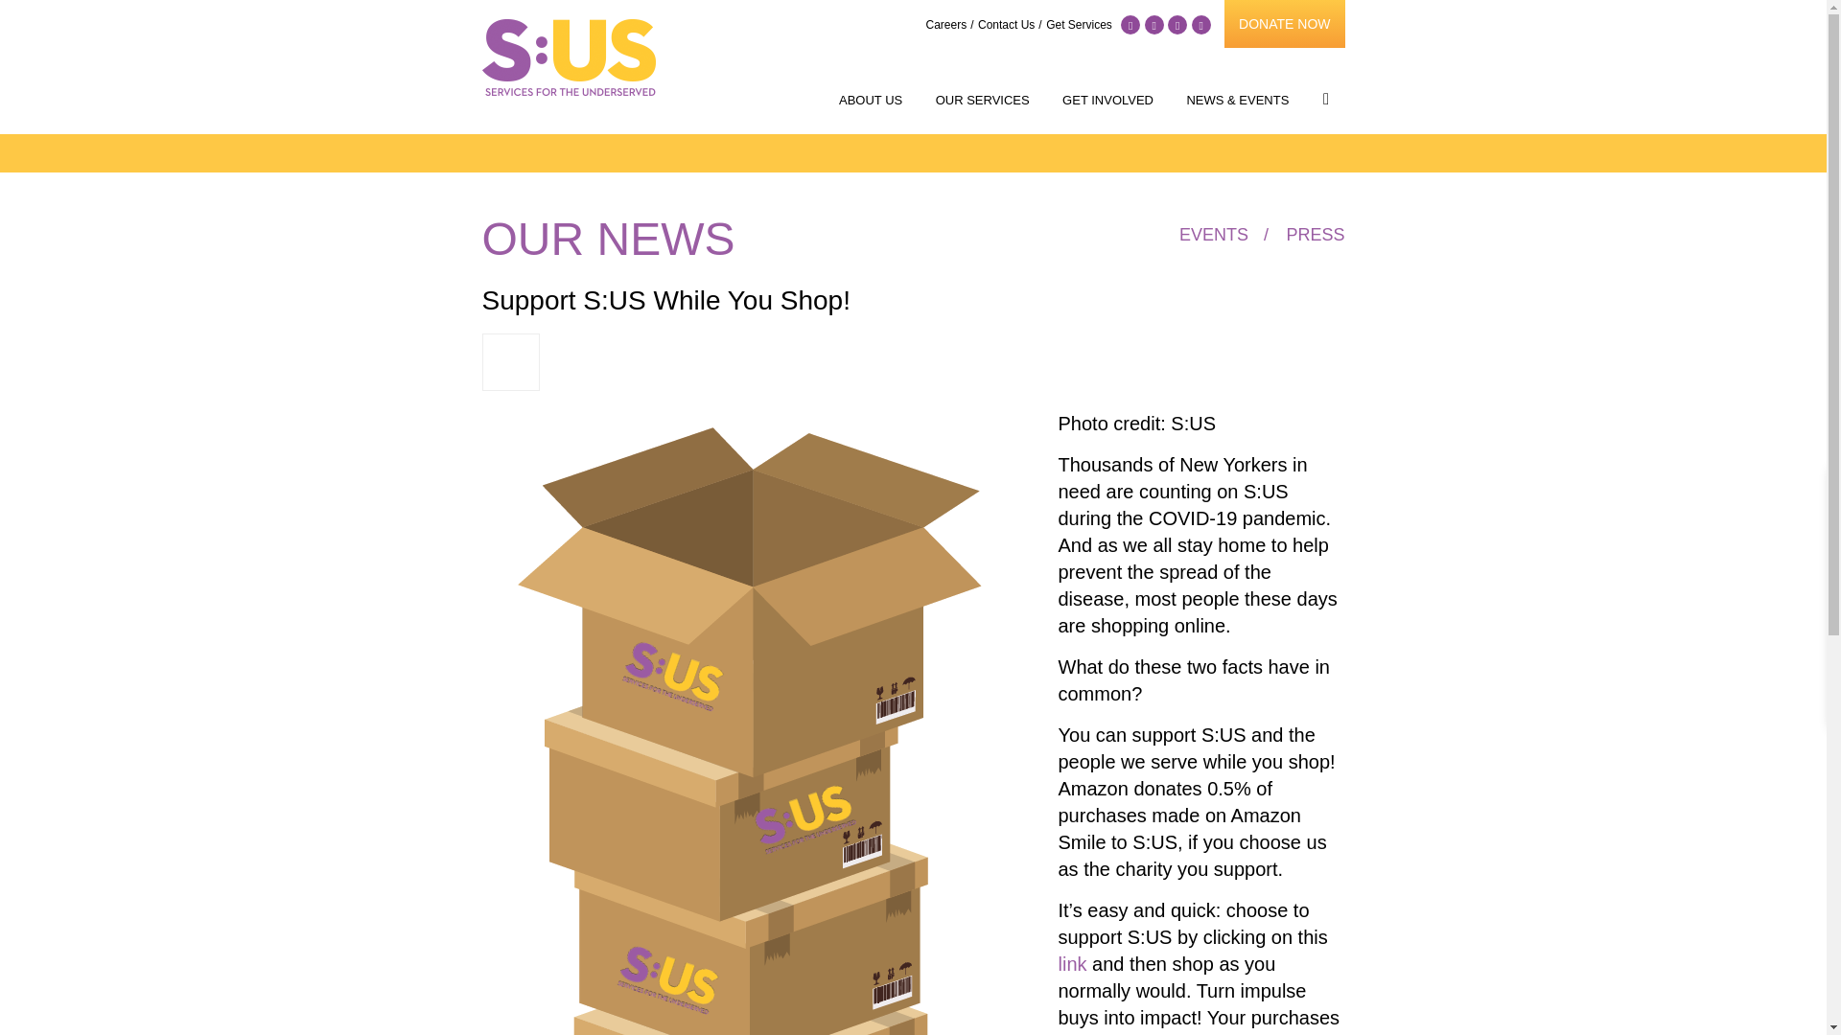 The height and width of the screenshot is (1035, 1841). I want to click on li, so click(1200, 25).